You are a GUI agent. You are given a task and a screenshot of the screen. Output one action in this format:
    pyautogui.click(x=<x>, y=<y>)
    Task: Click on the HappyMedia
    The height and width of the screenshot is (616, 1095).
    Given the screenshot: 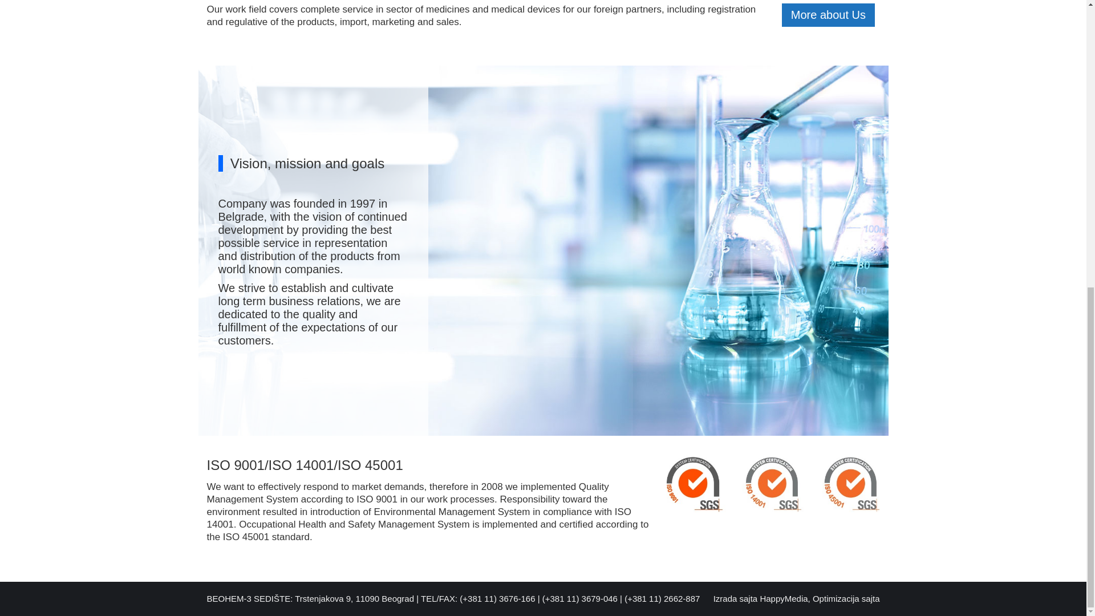 What is the action you would take?
    pyautogui.click(x=784, y=599)
    